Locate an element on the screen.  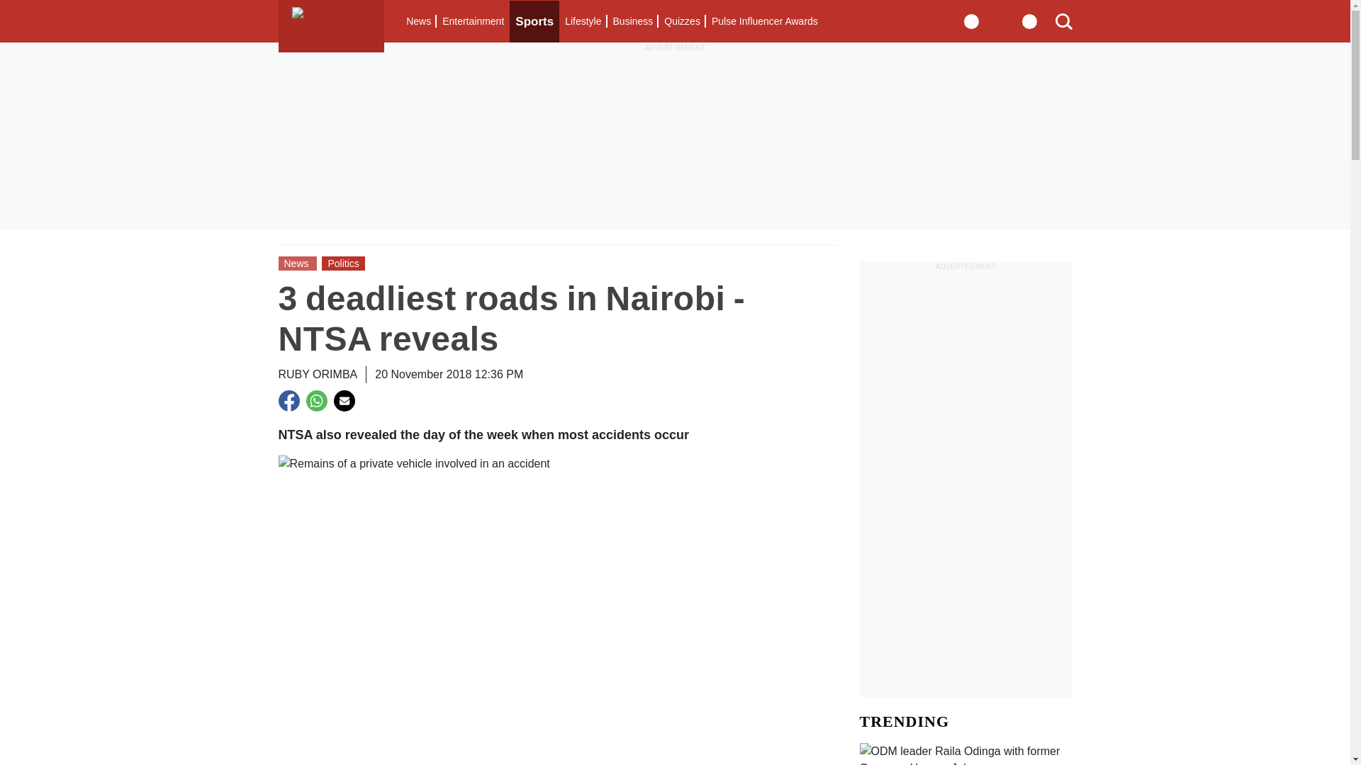
Lifestyle is located at coordinates (583, 21).